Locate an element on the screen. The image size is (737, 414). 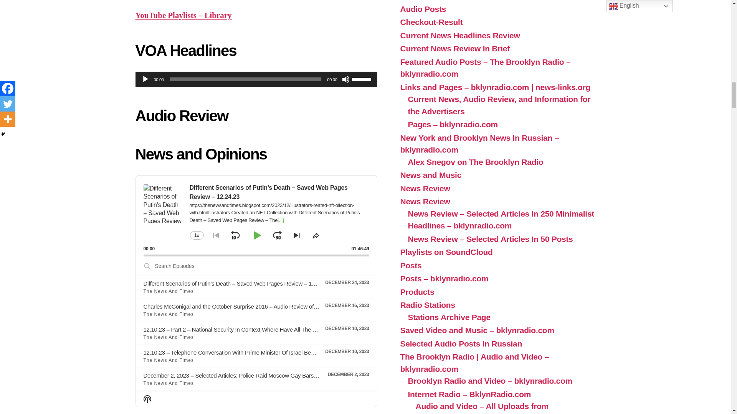
Play is located at coordinates (145, 79).